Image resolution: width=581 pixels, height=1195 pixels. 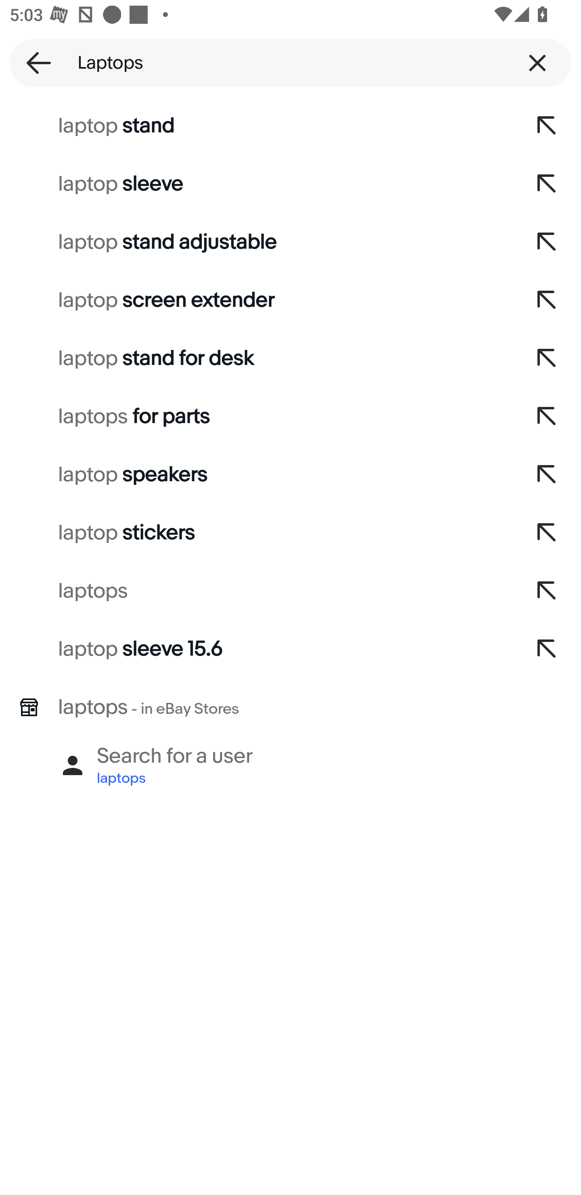 What do you see at coordinates (257, 300) in the screenshot?
I see `laptop screen extender` at bounding box center [257, 300].